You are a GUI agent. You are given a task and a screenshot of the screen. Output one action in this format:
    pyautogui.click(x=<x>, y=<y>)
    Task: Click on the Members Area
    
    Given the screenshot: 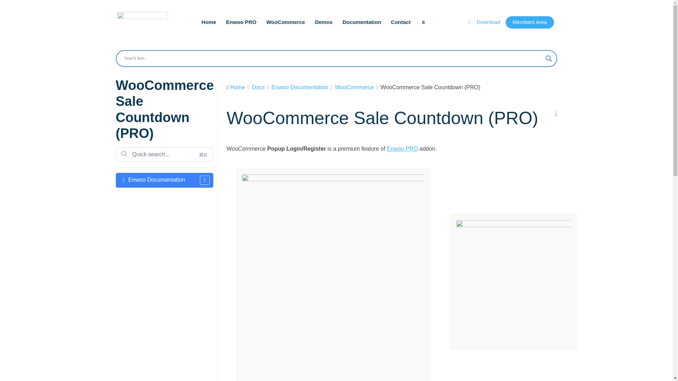 What is the action you would take?
    pyautogui.click(x=286, y=22)
    